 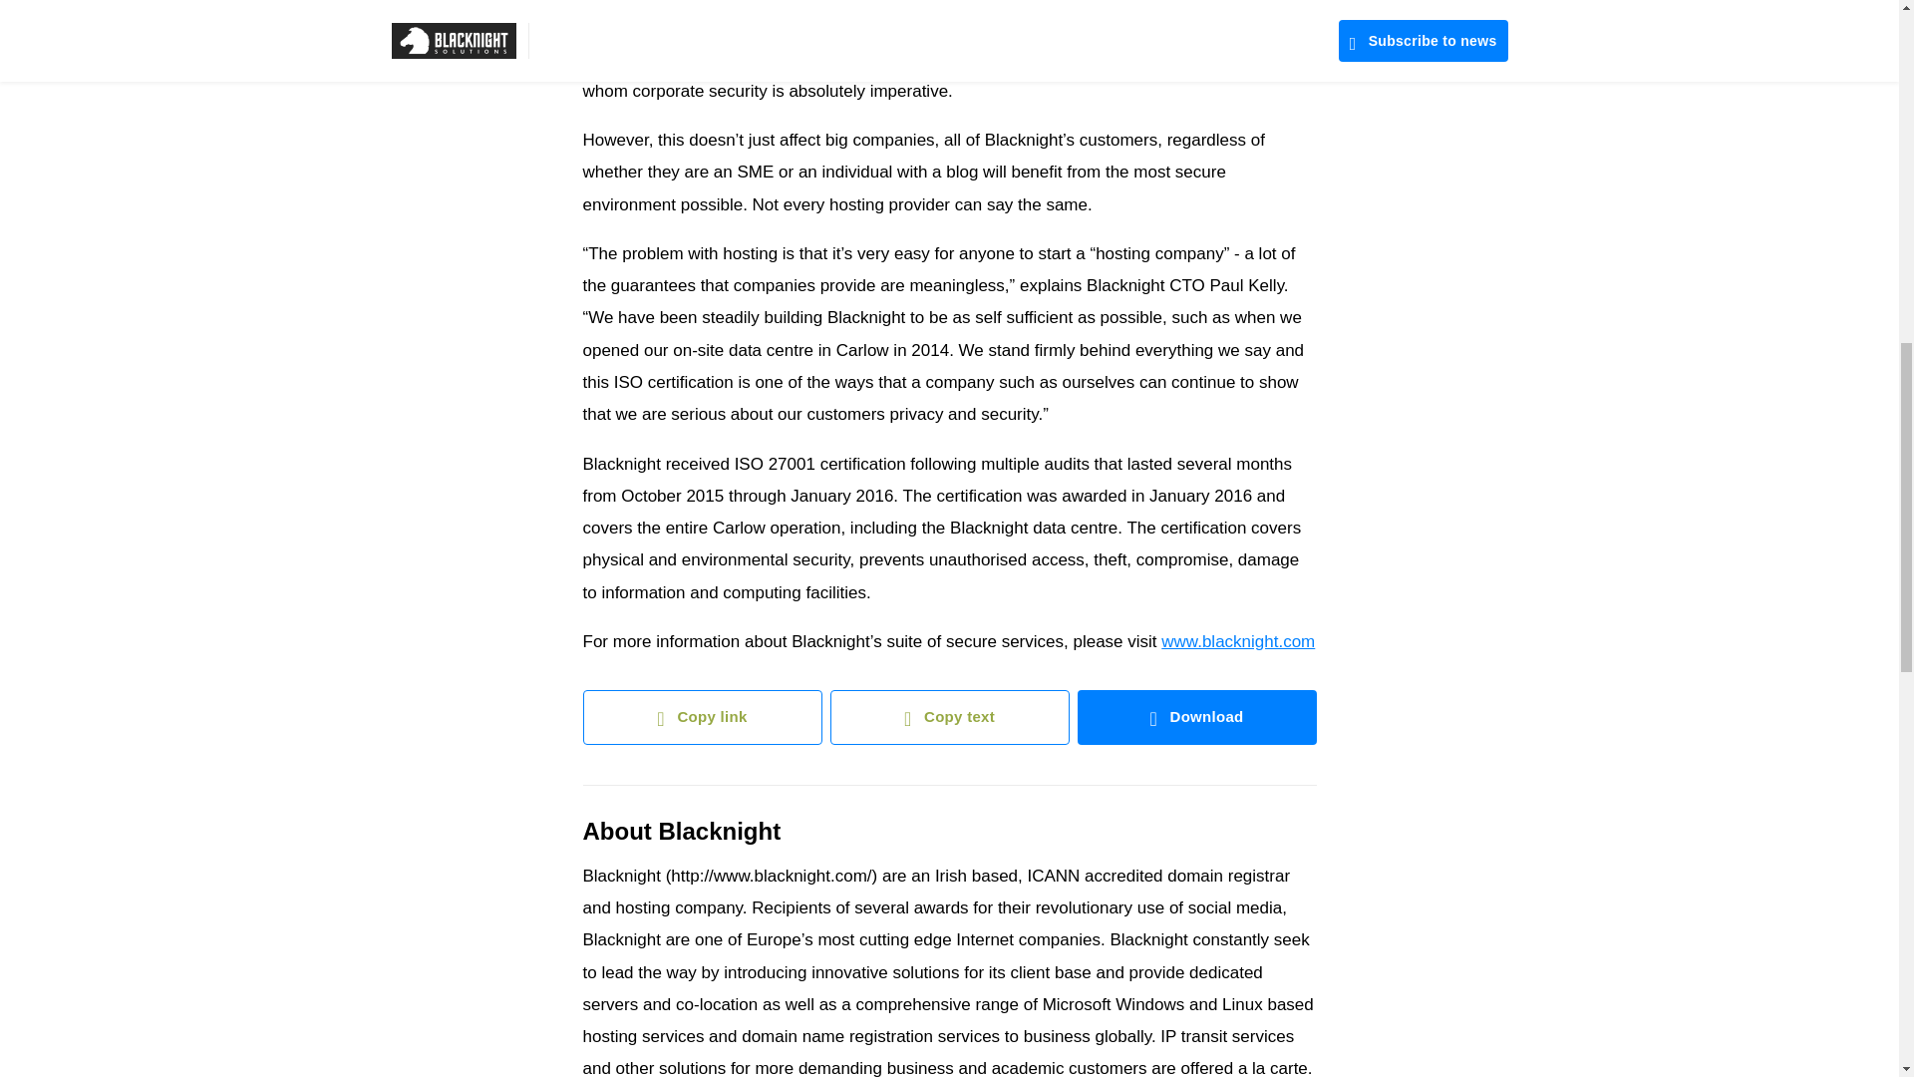 I want to click on www.blacknight.com, so click(x=1238, y=641).